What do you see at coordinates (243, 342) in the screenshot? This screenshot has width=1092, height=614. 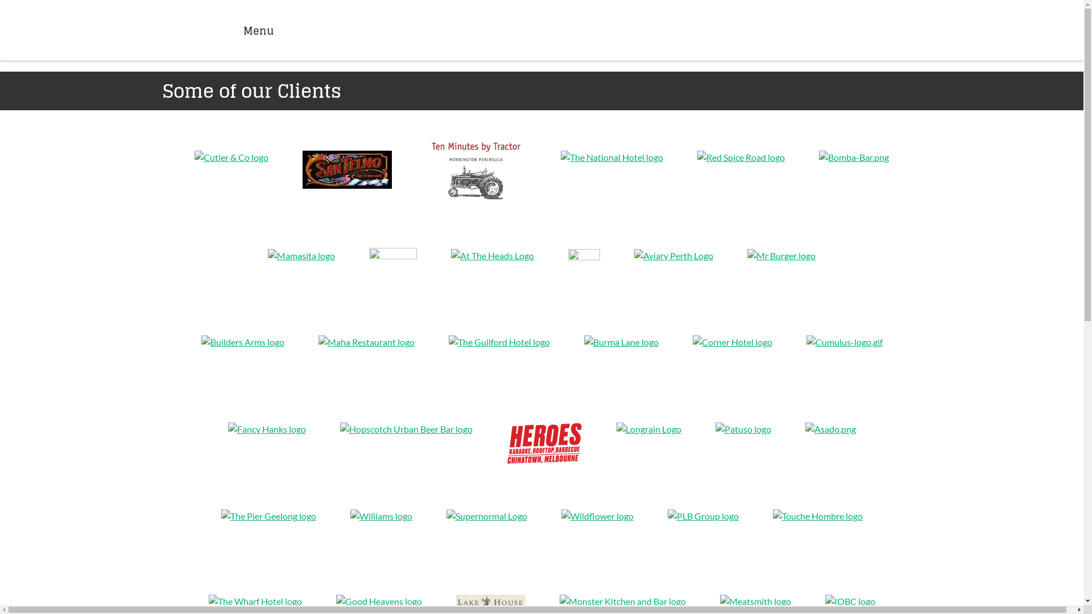 I see `Builders Arms logo` at bounding box center [243, 342].